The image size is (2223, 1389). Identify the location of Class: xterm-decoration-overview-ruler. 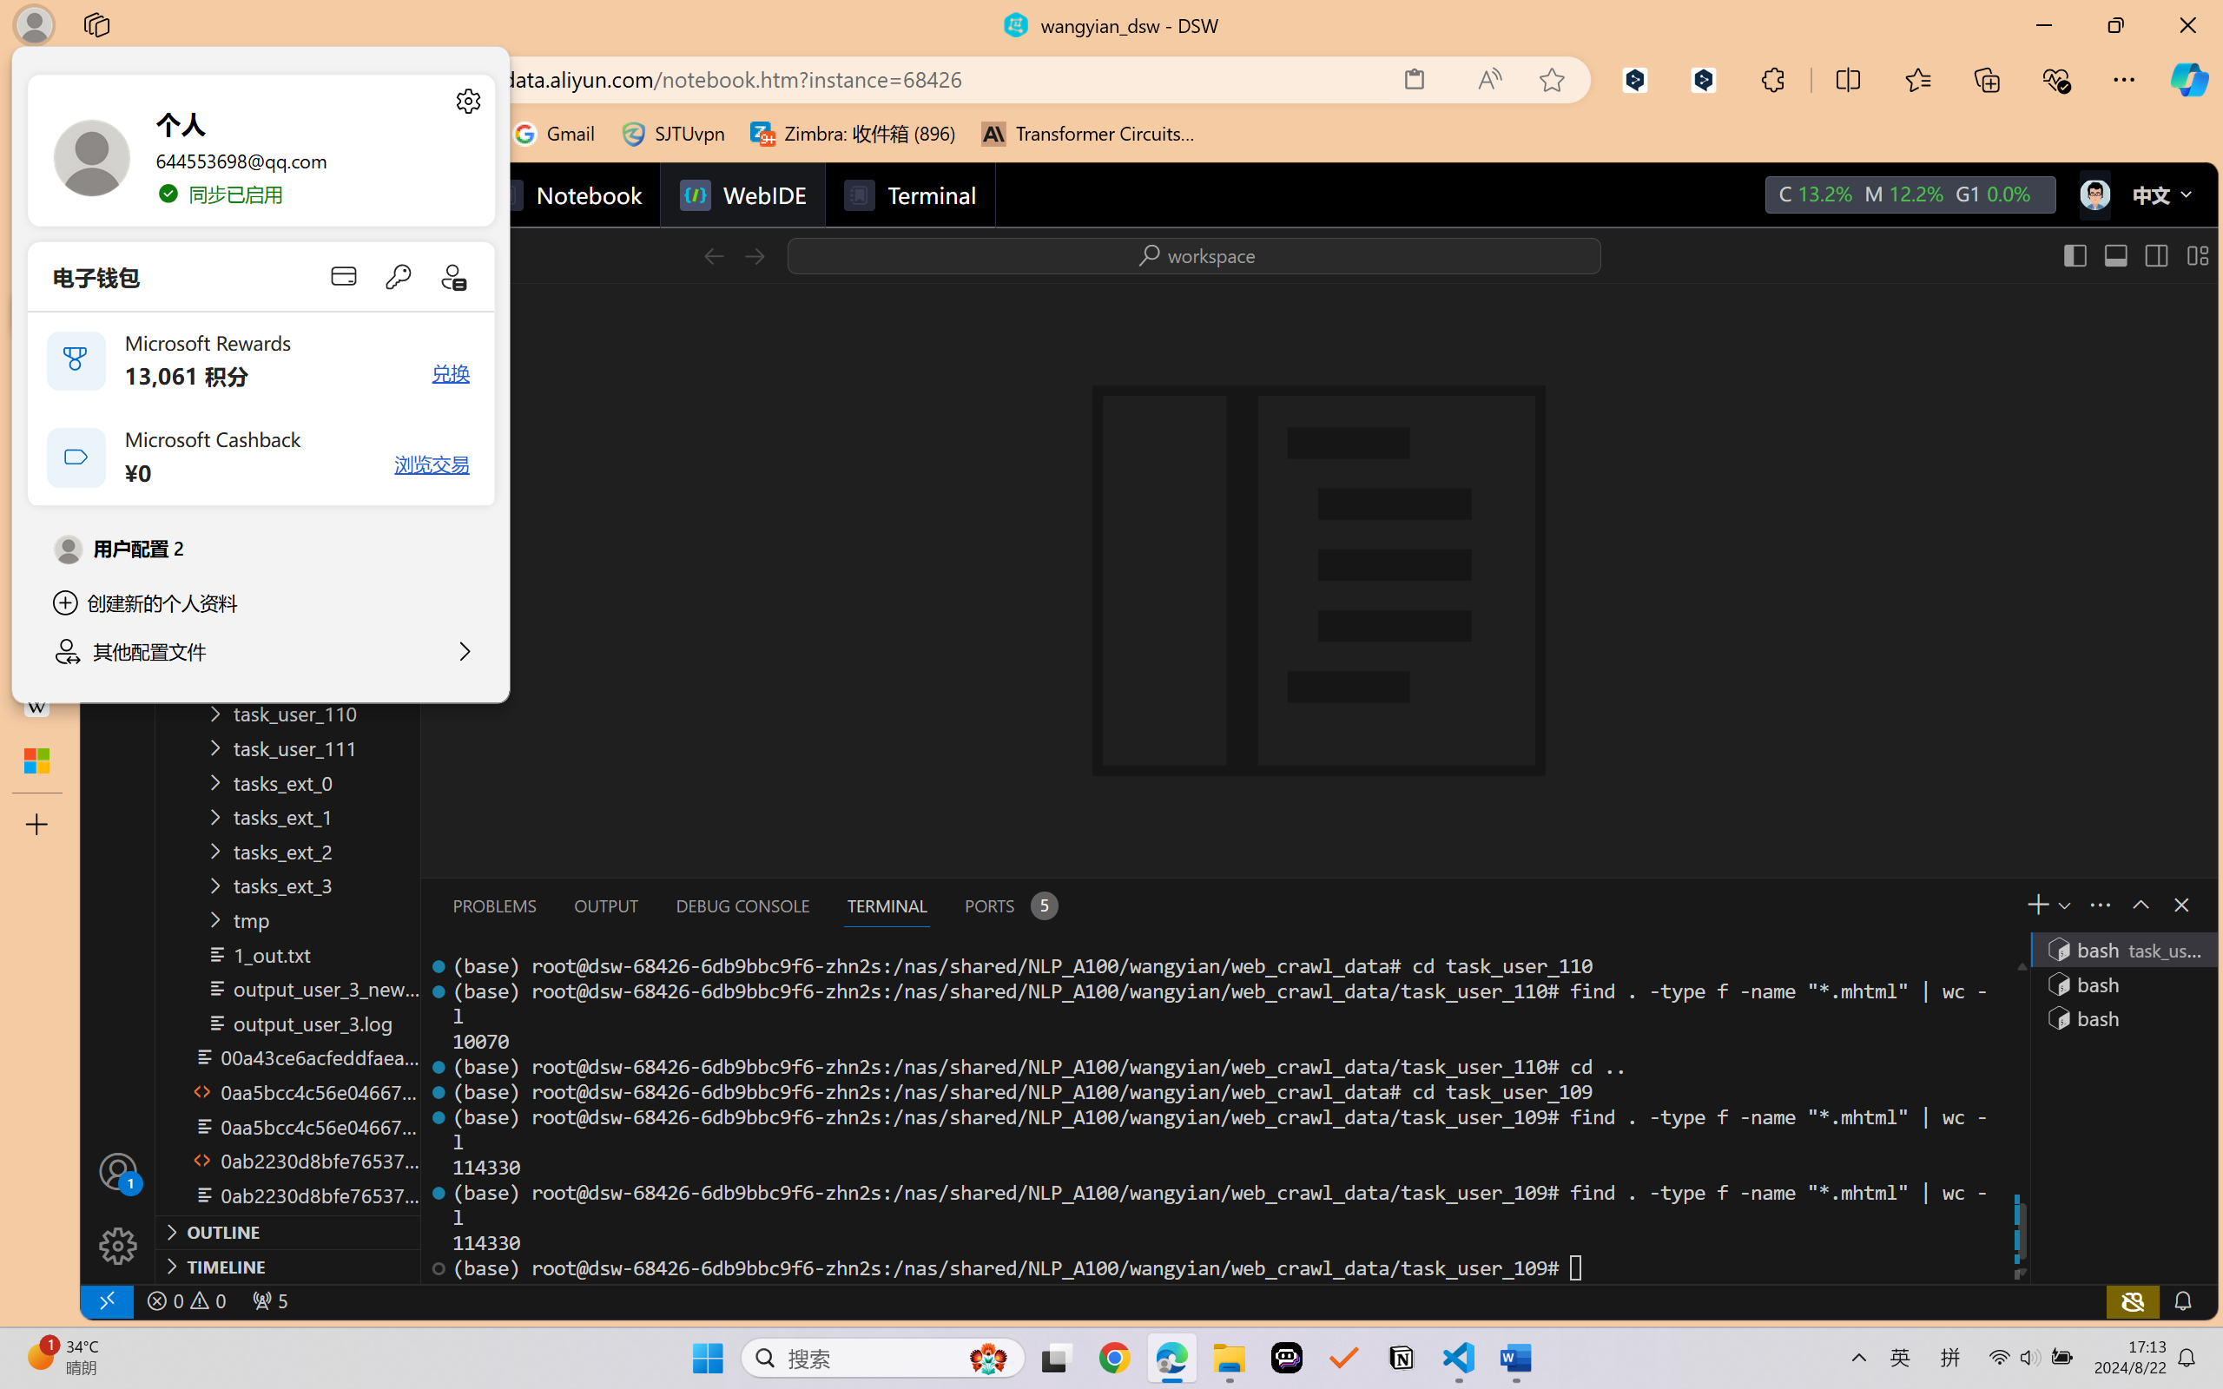
(2020, 1116).